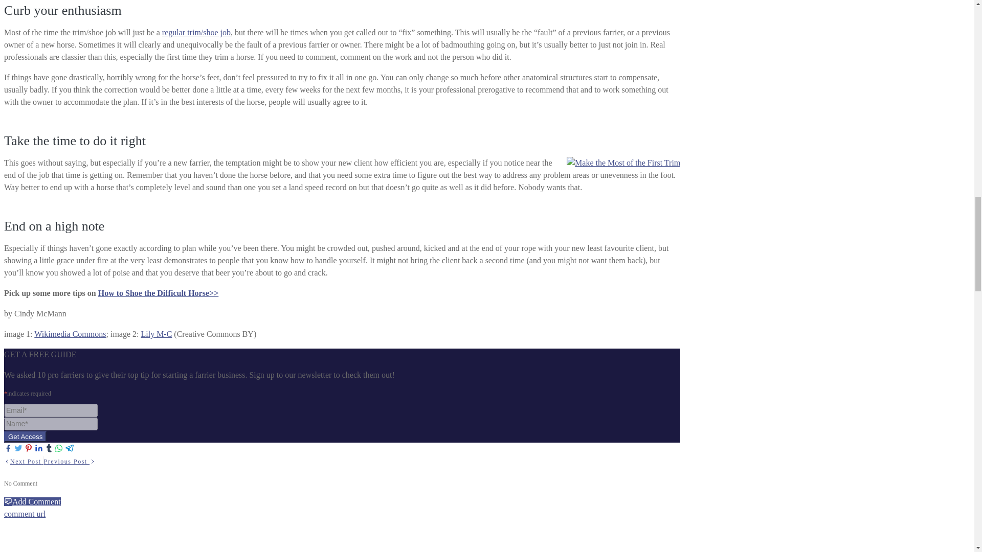  I want to click on Share to telegram, so click(70, 448).